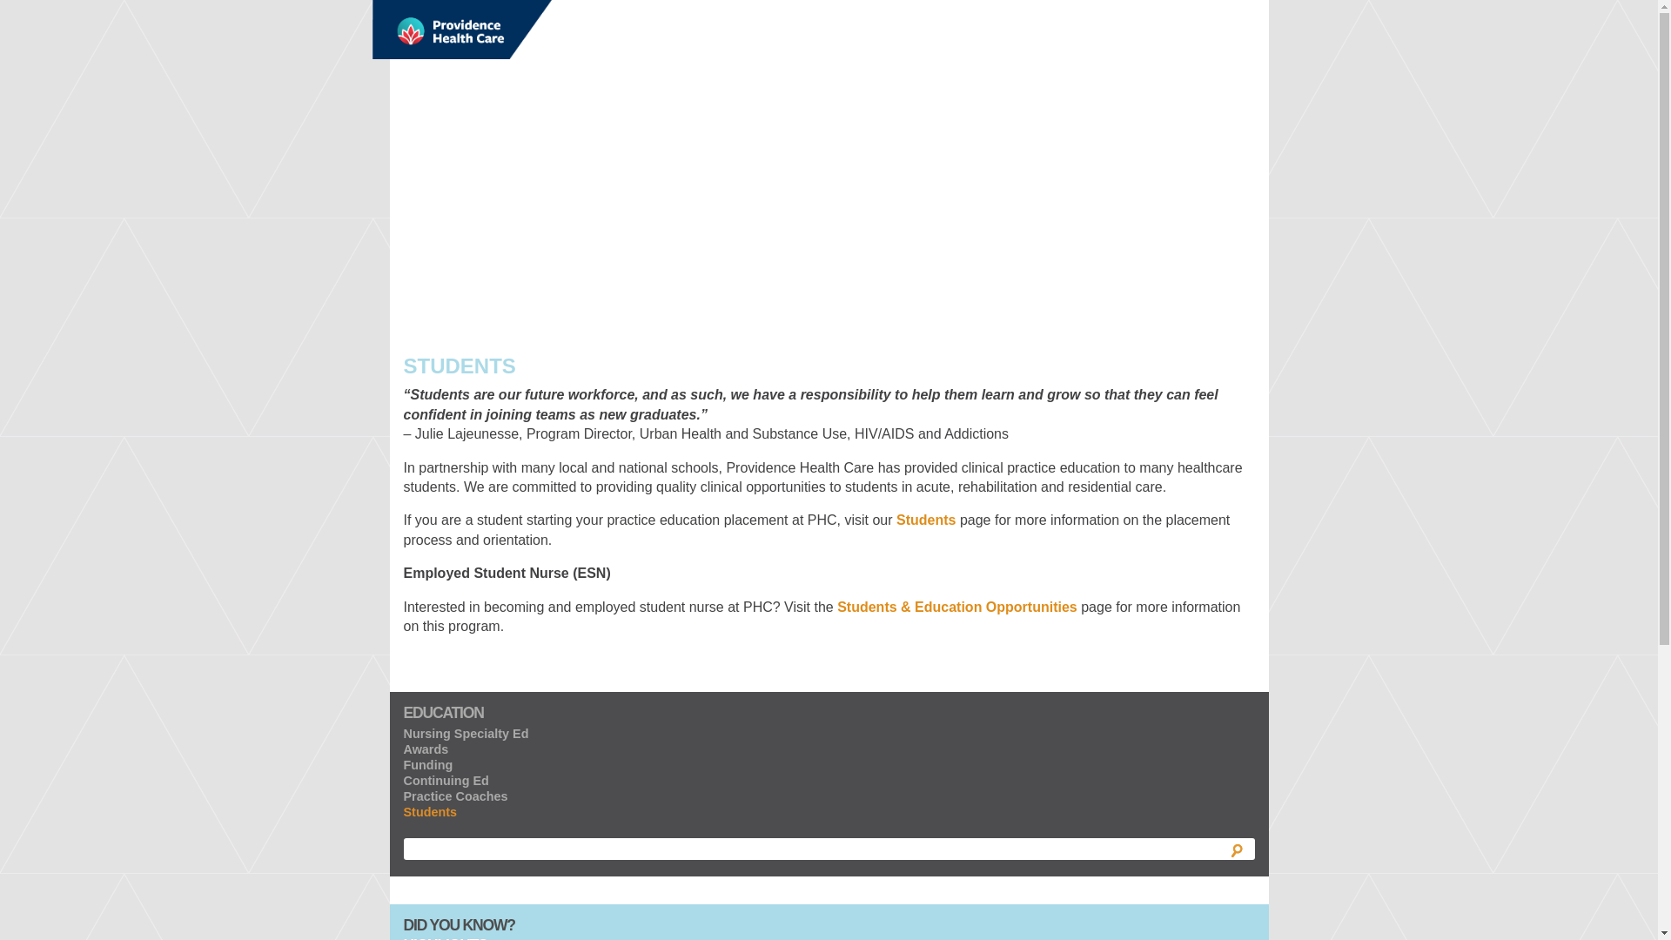 This screenshot has height=940, width=1671. Describe the element at coordinates (461, 30) in the screenshot. I see `Home` at that location.